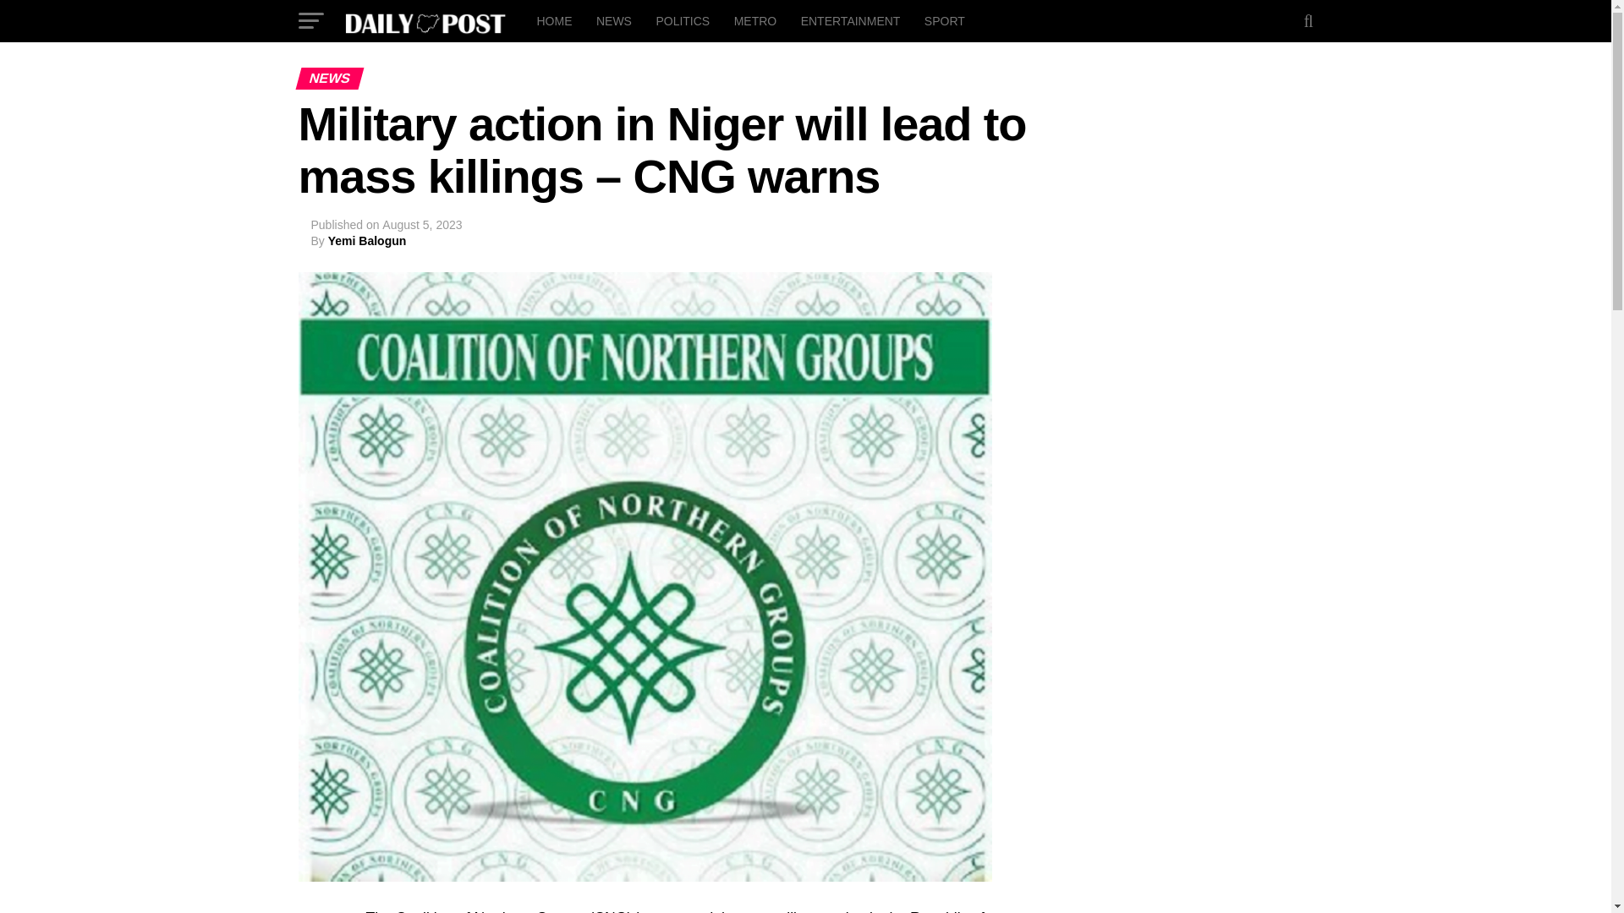 The image size is (1624, 913). What do you see at coordinates (756, 20) in the screenshot?
I see `METRO` at bounding box center [756, 20].